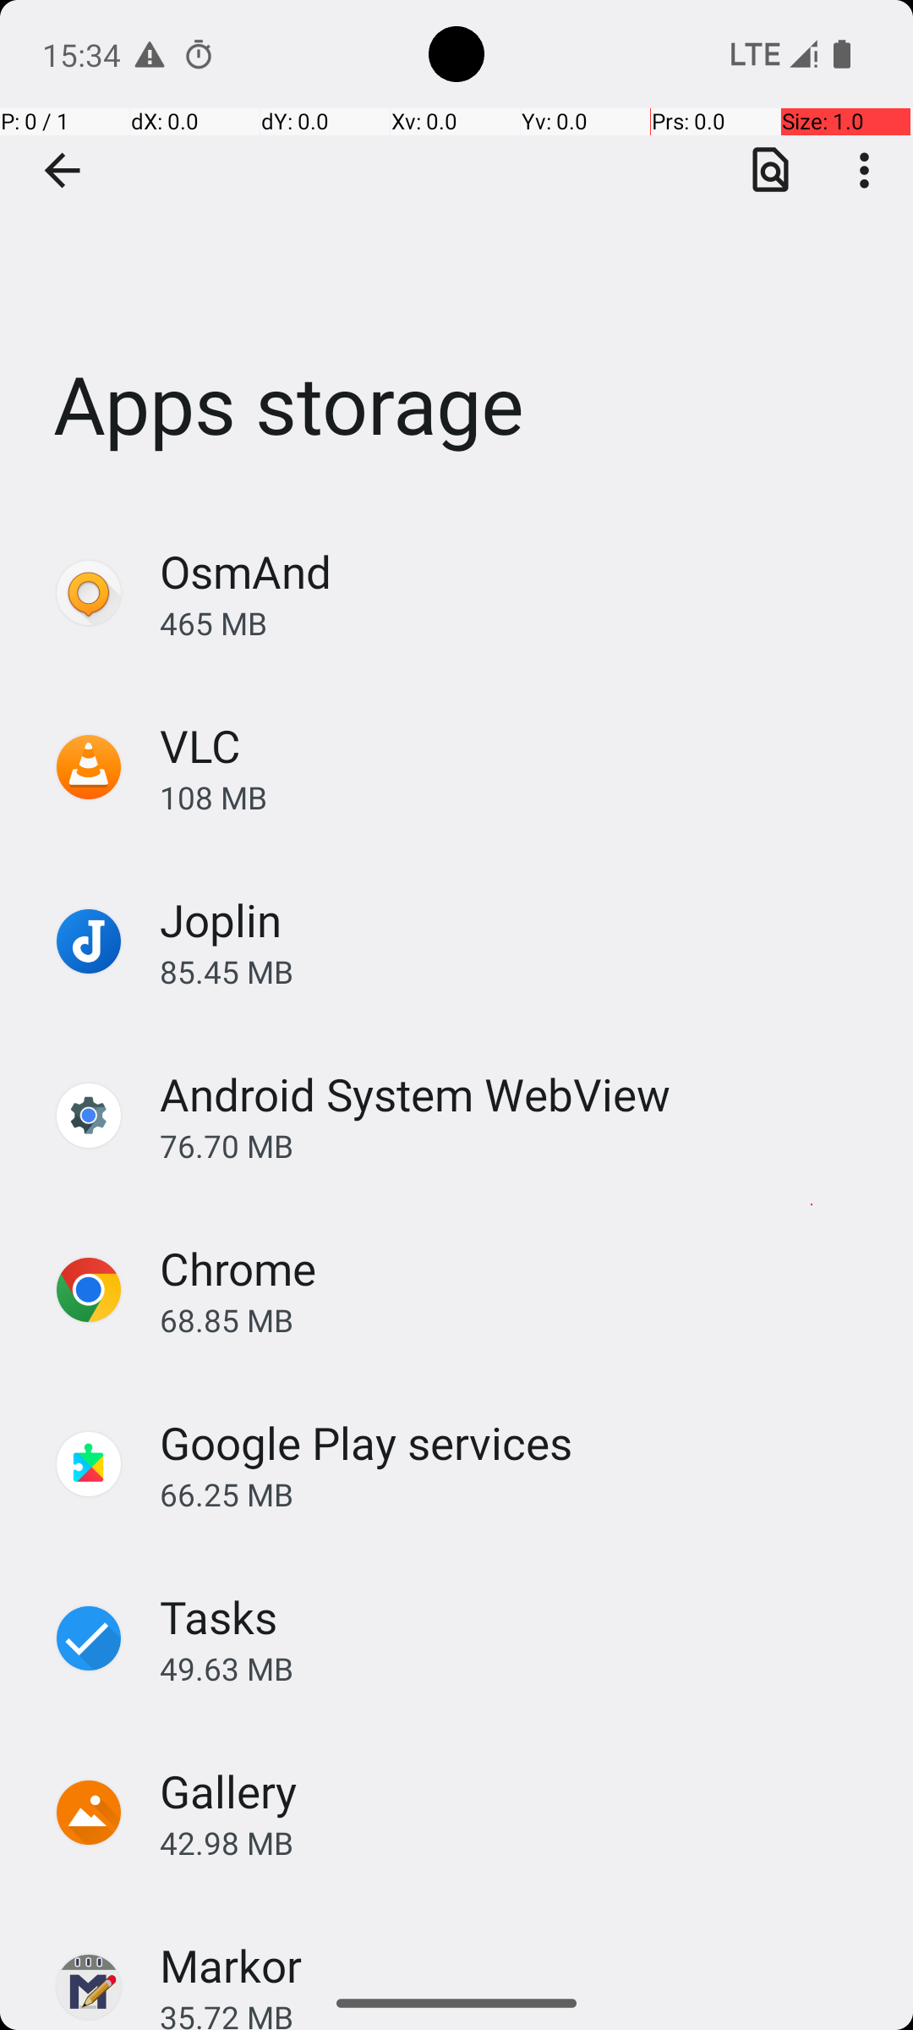 Image resolution: width=913 pixels, height=2030 pixels. I want to click on Android System WebView, so click(415, 1095).